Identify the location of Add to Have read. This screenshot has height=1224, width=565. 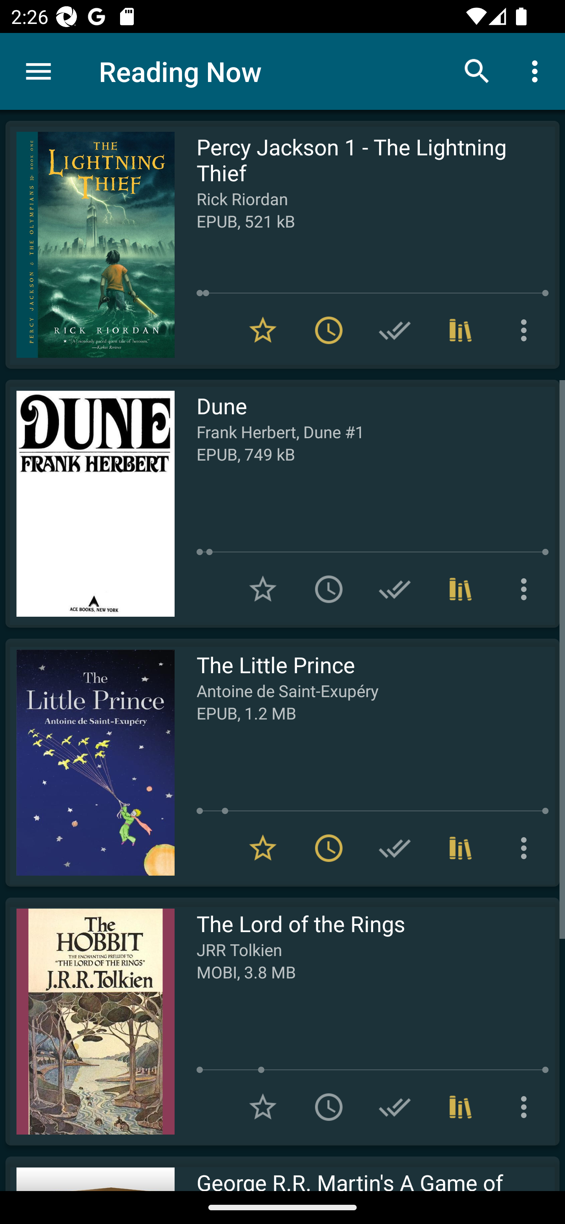
(395, 588).